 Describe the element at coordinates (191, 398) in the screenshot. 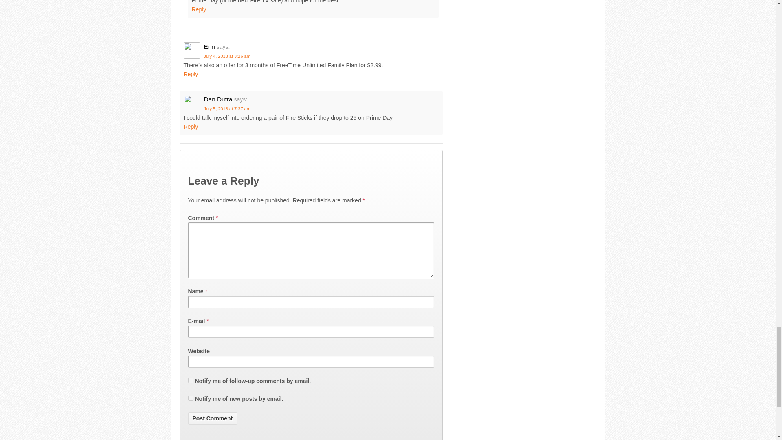

I see `subscribe` at that location.